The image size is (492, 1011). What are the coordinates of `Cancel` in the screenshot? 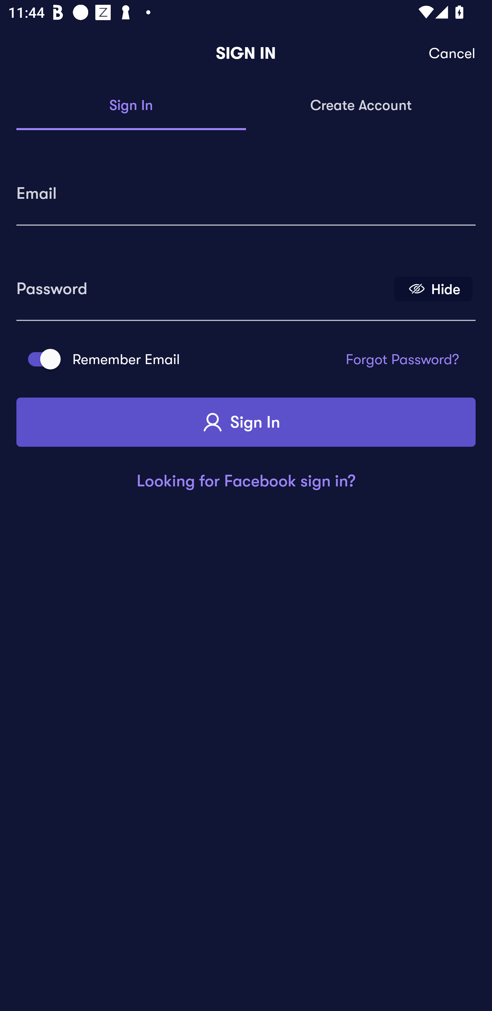 It's located at (452, 53).